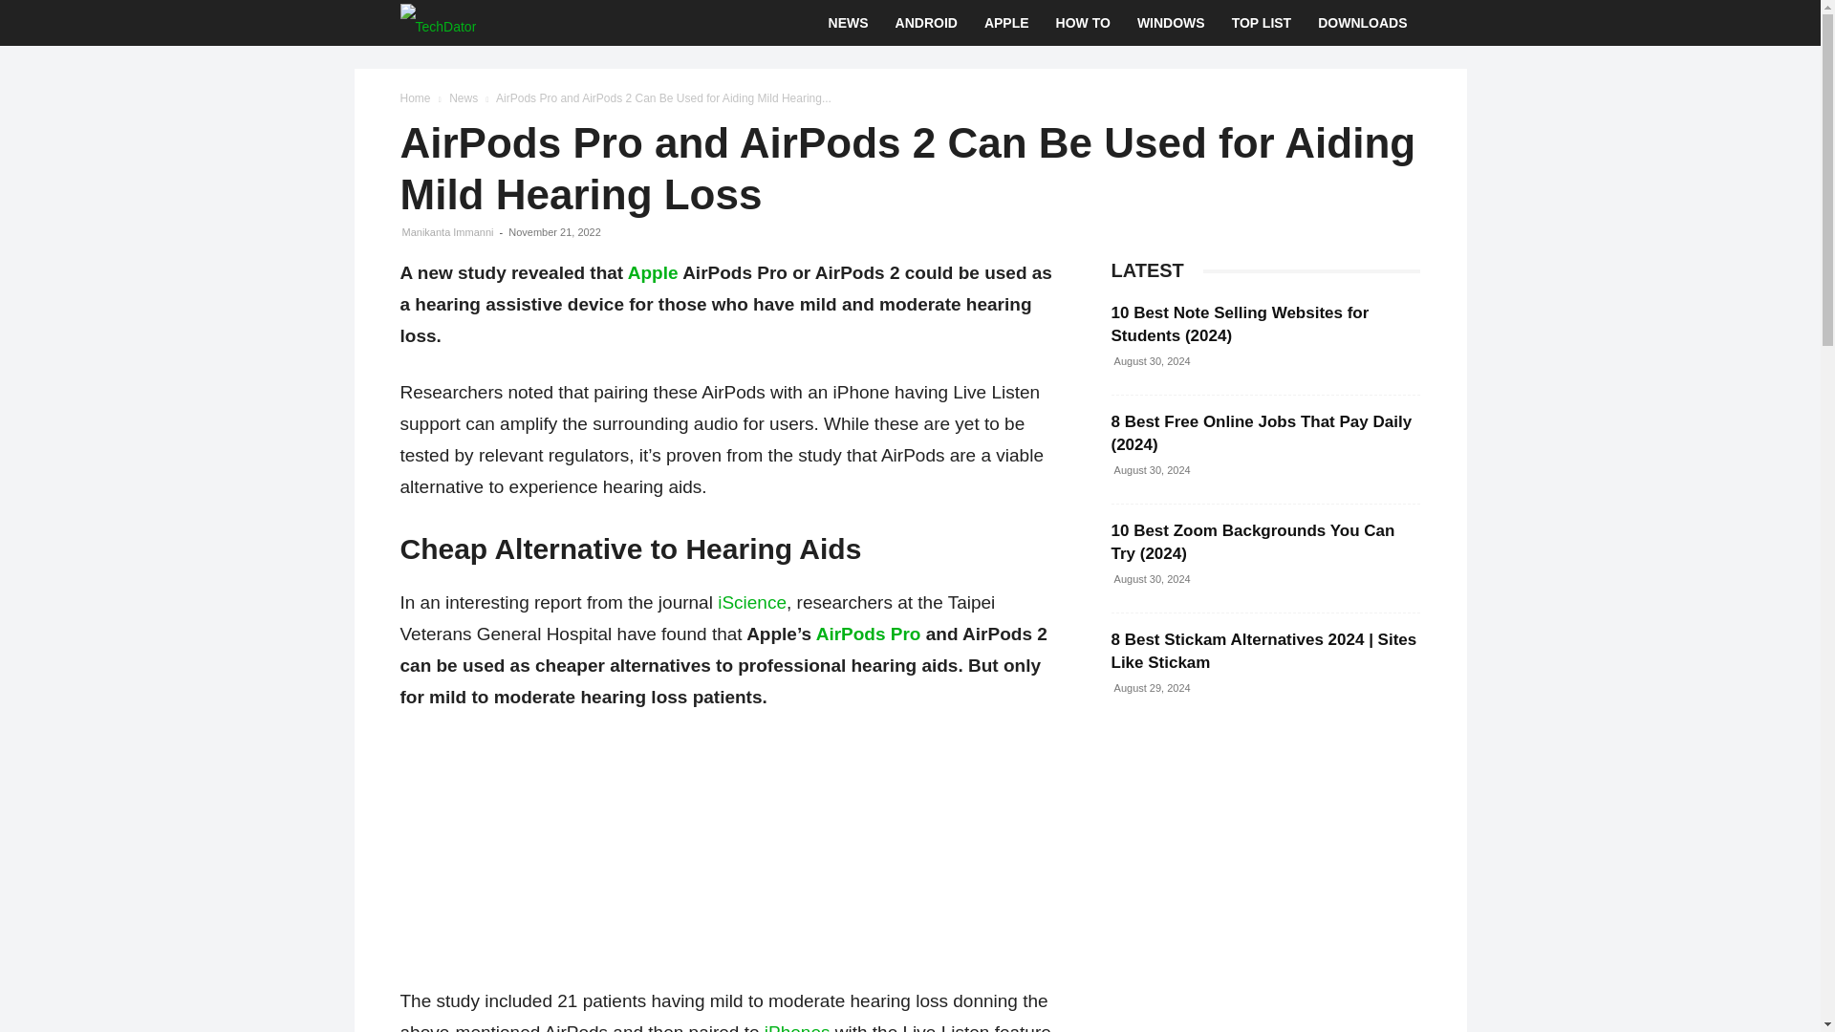 Image resolution: width=1835 pixels, height=1032 pixels. Describe the element at coordinates (447, 231) in the screenshot. I see `Manikanta Immanni` at that location.